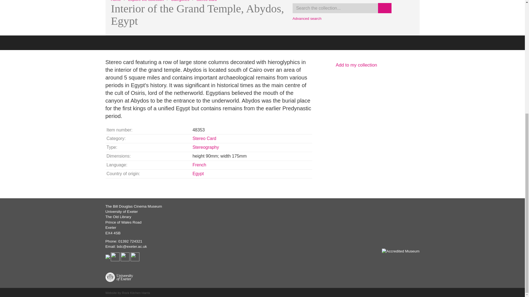  What do you see at coordinates (385, 8) in the screenshot?
I see `Search` at bounding box center [385, 8].